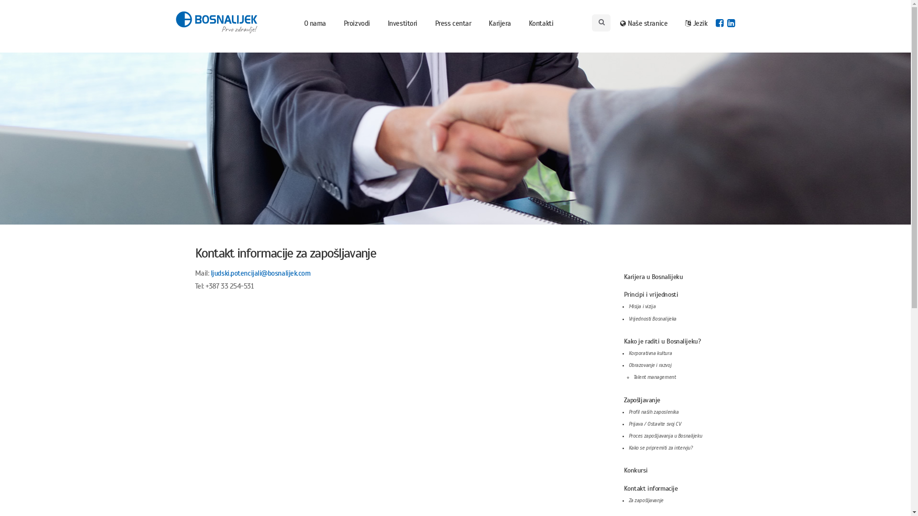 Image resolution: width=918 pixels, height=516 pixels. Describe the element at coordinates (500, 23) in the screenshot. I see `Karijera` at that location.